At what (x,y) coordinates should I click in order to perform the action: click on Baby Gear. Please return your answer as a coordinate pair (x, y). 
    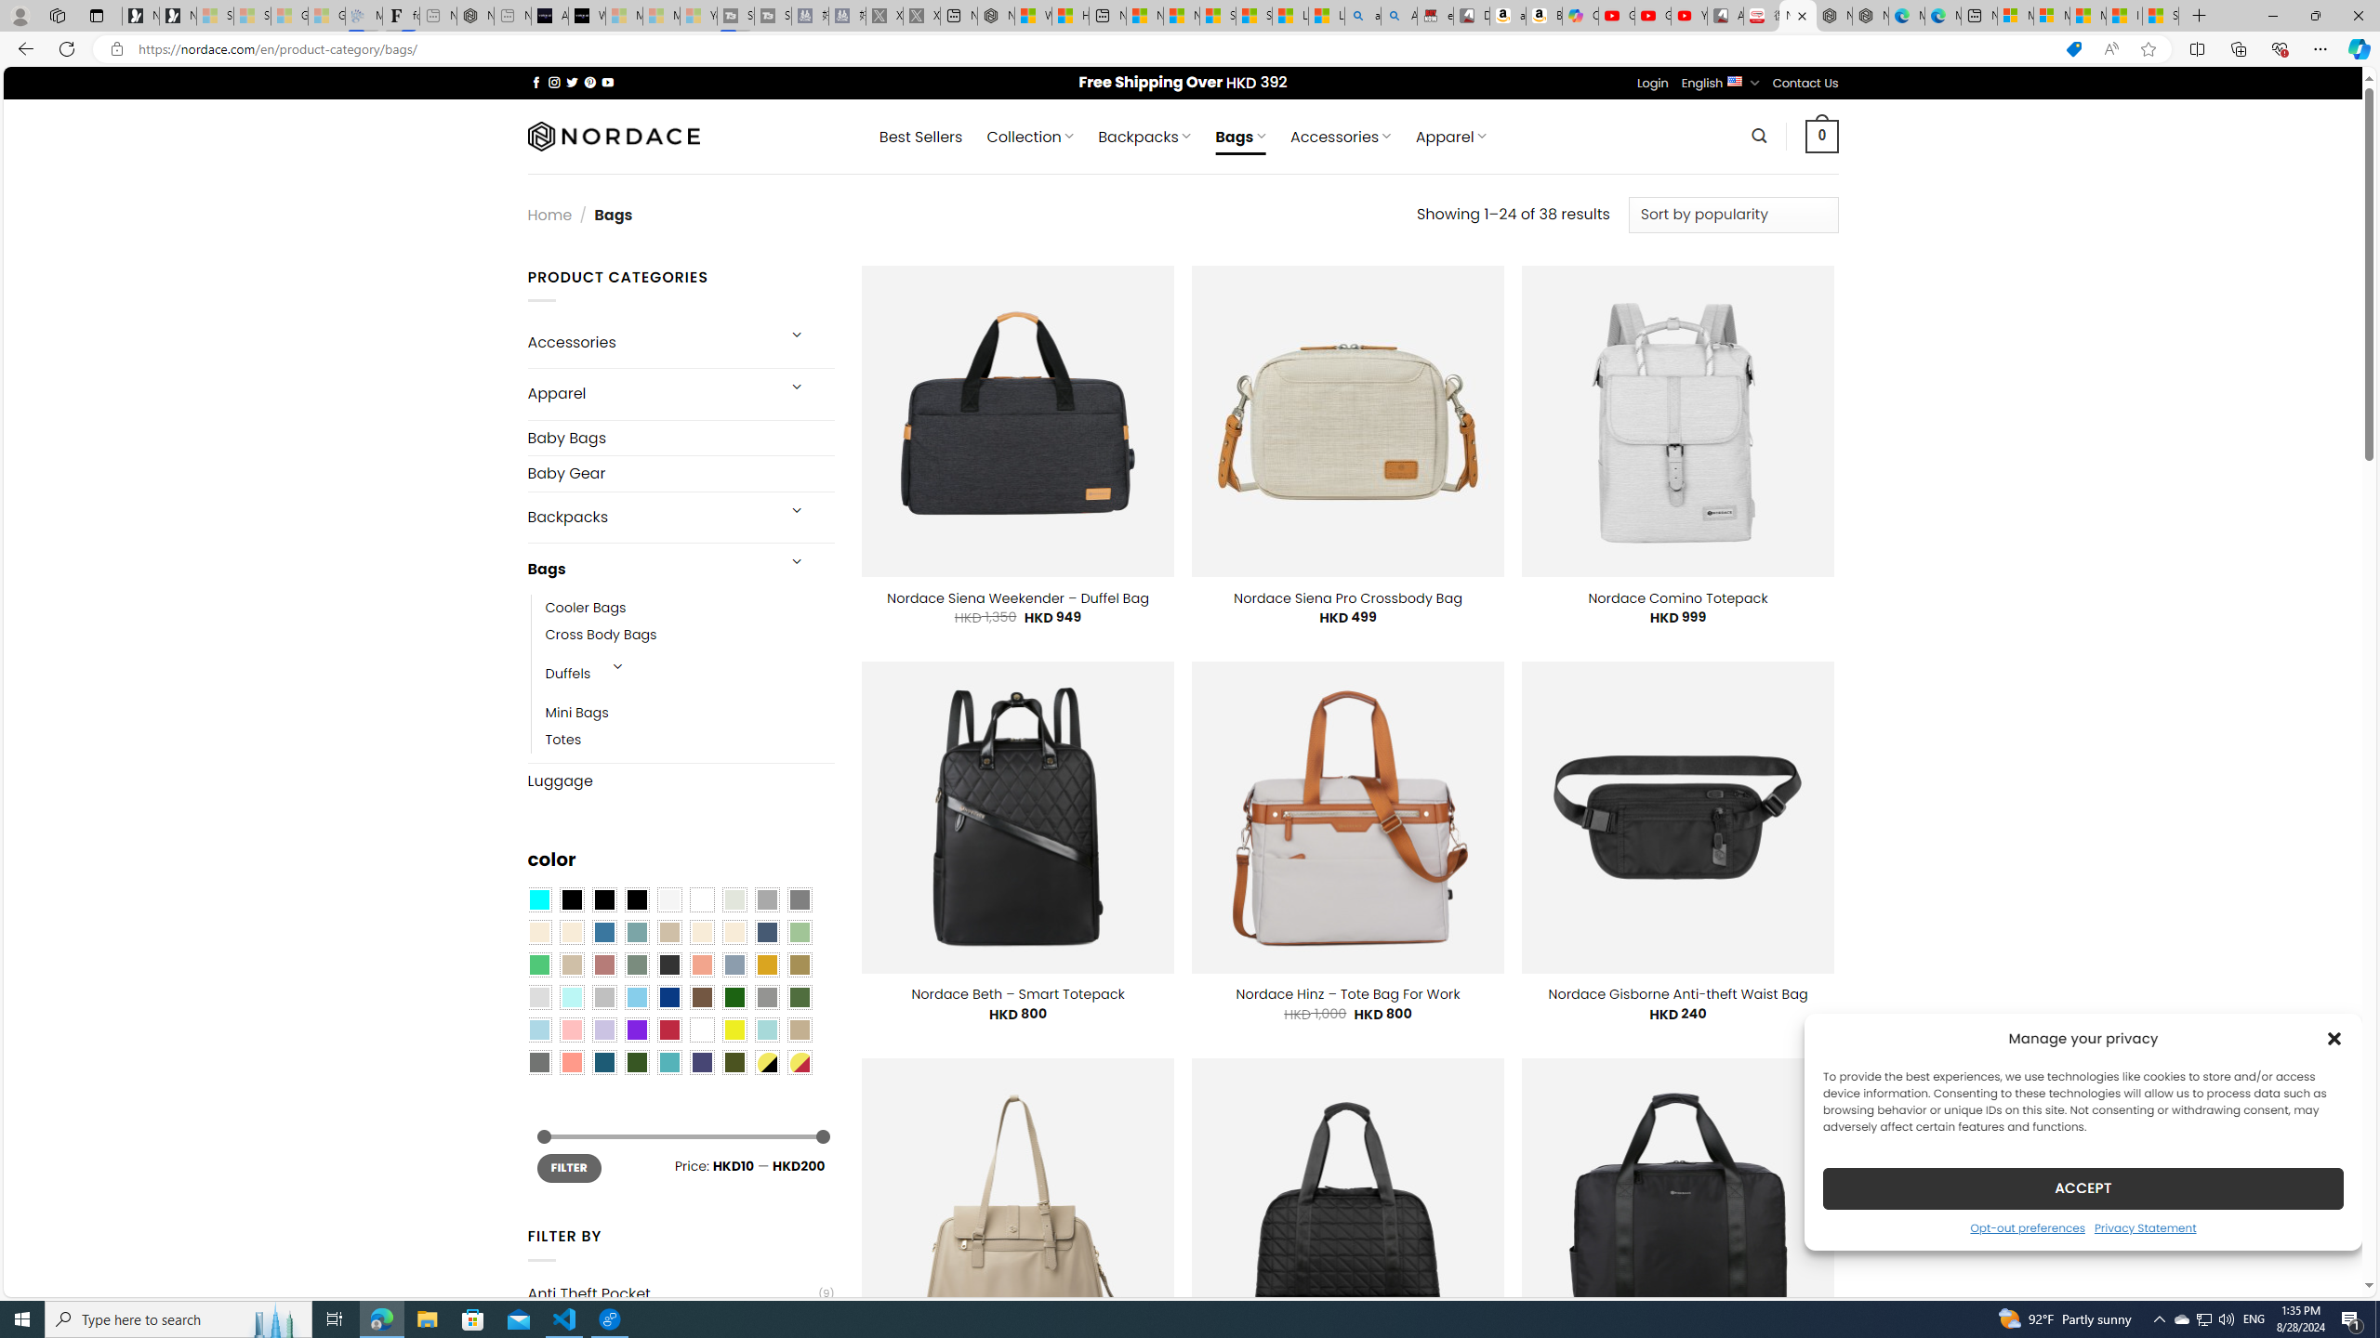
    Looking at the image, I should click on (681, 474).